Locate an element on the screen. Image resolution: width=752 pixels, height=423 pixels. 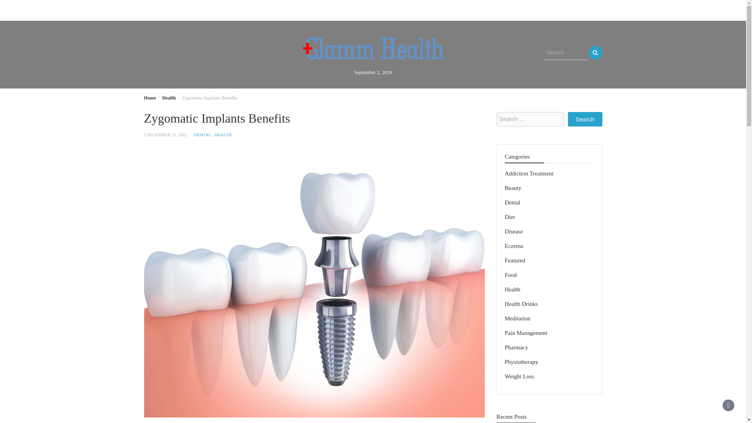
Diet is located at coordinates (414, 10).